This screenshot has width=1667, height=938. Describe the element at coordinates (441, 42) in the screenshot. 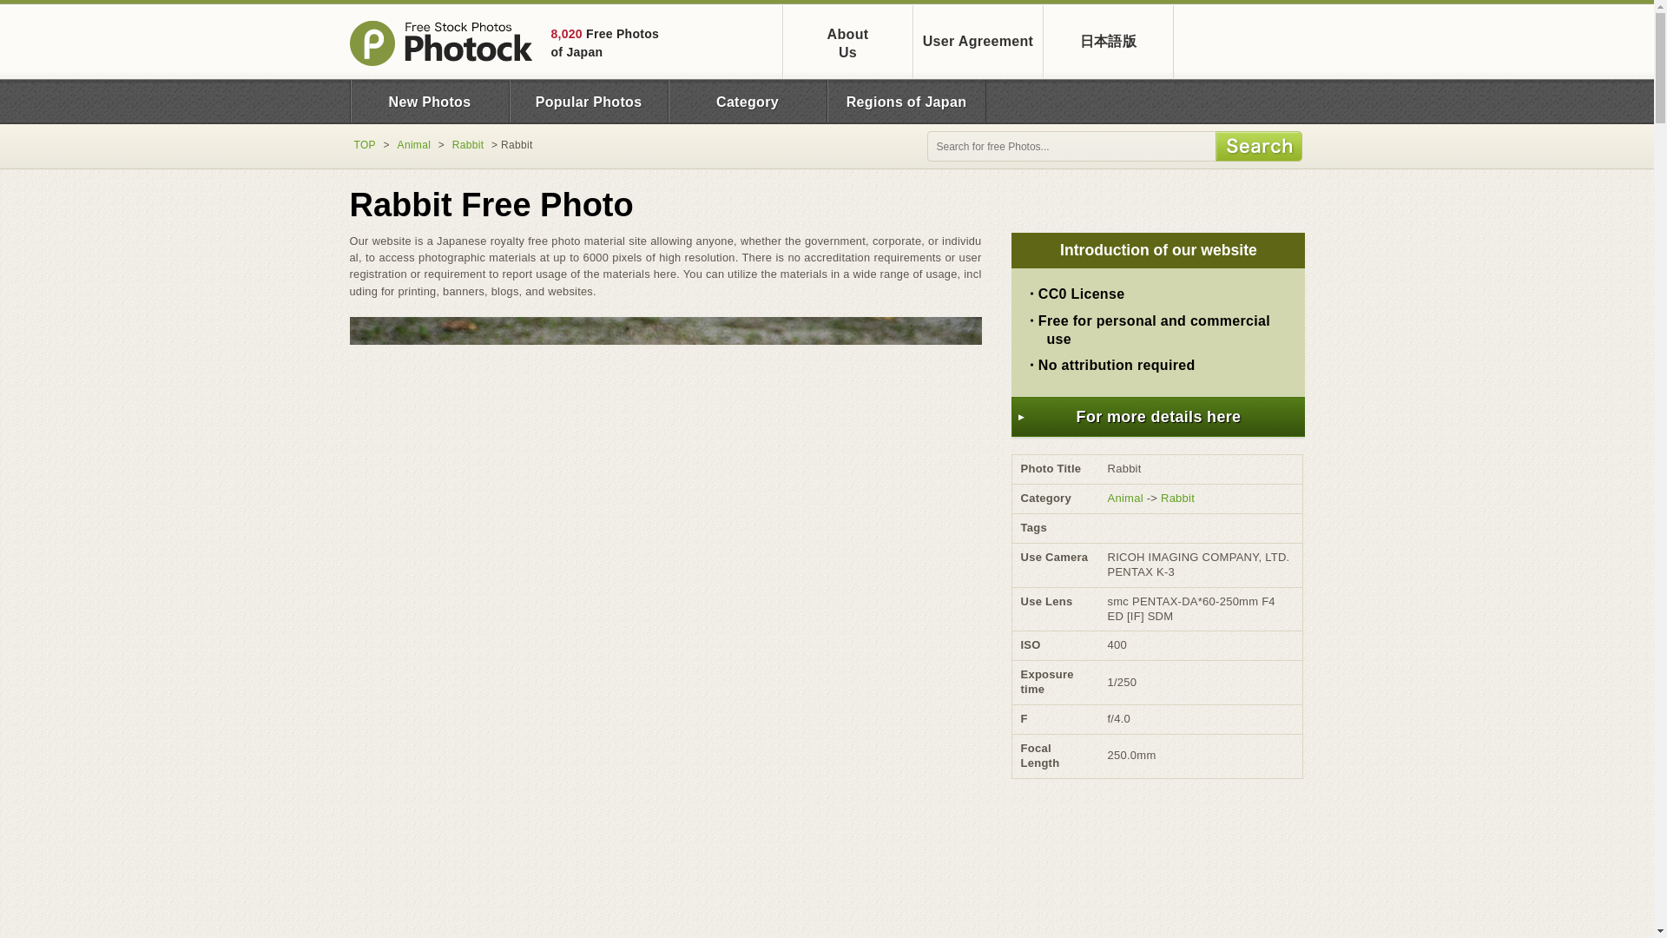

I see `Rabbit` at that location.